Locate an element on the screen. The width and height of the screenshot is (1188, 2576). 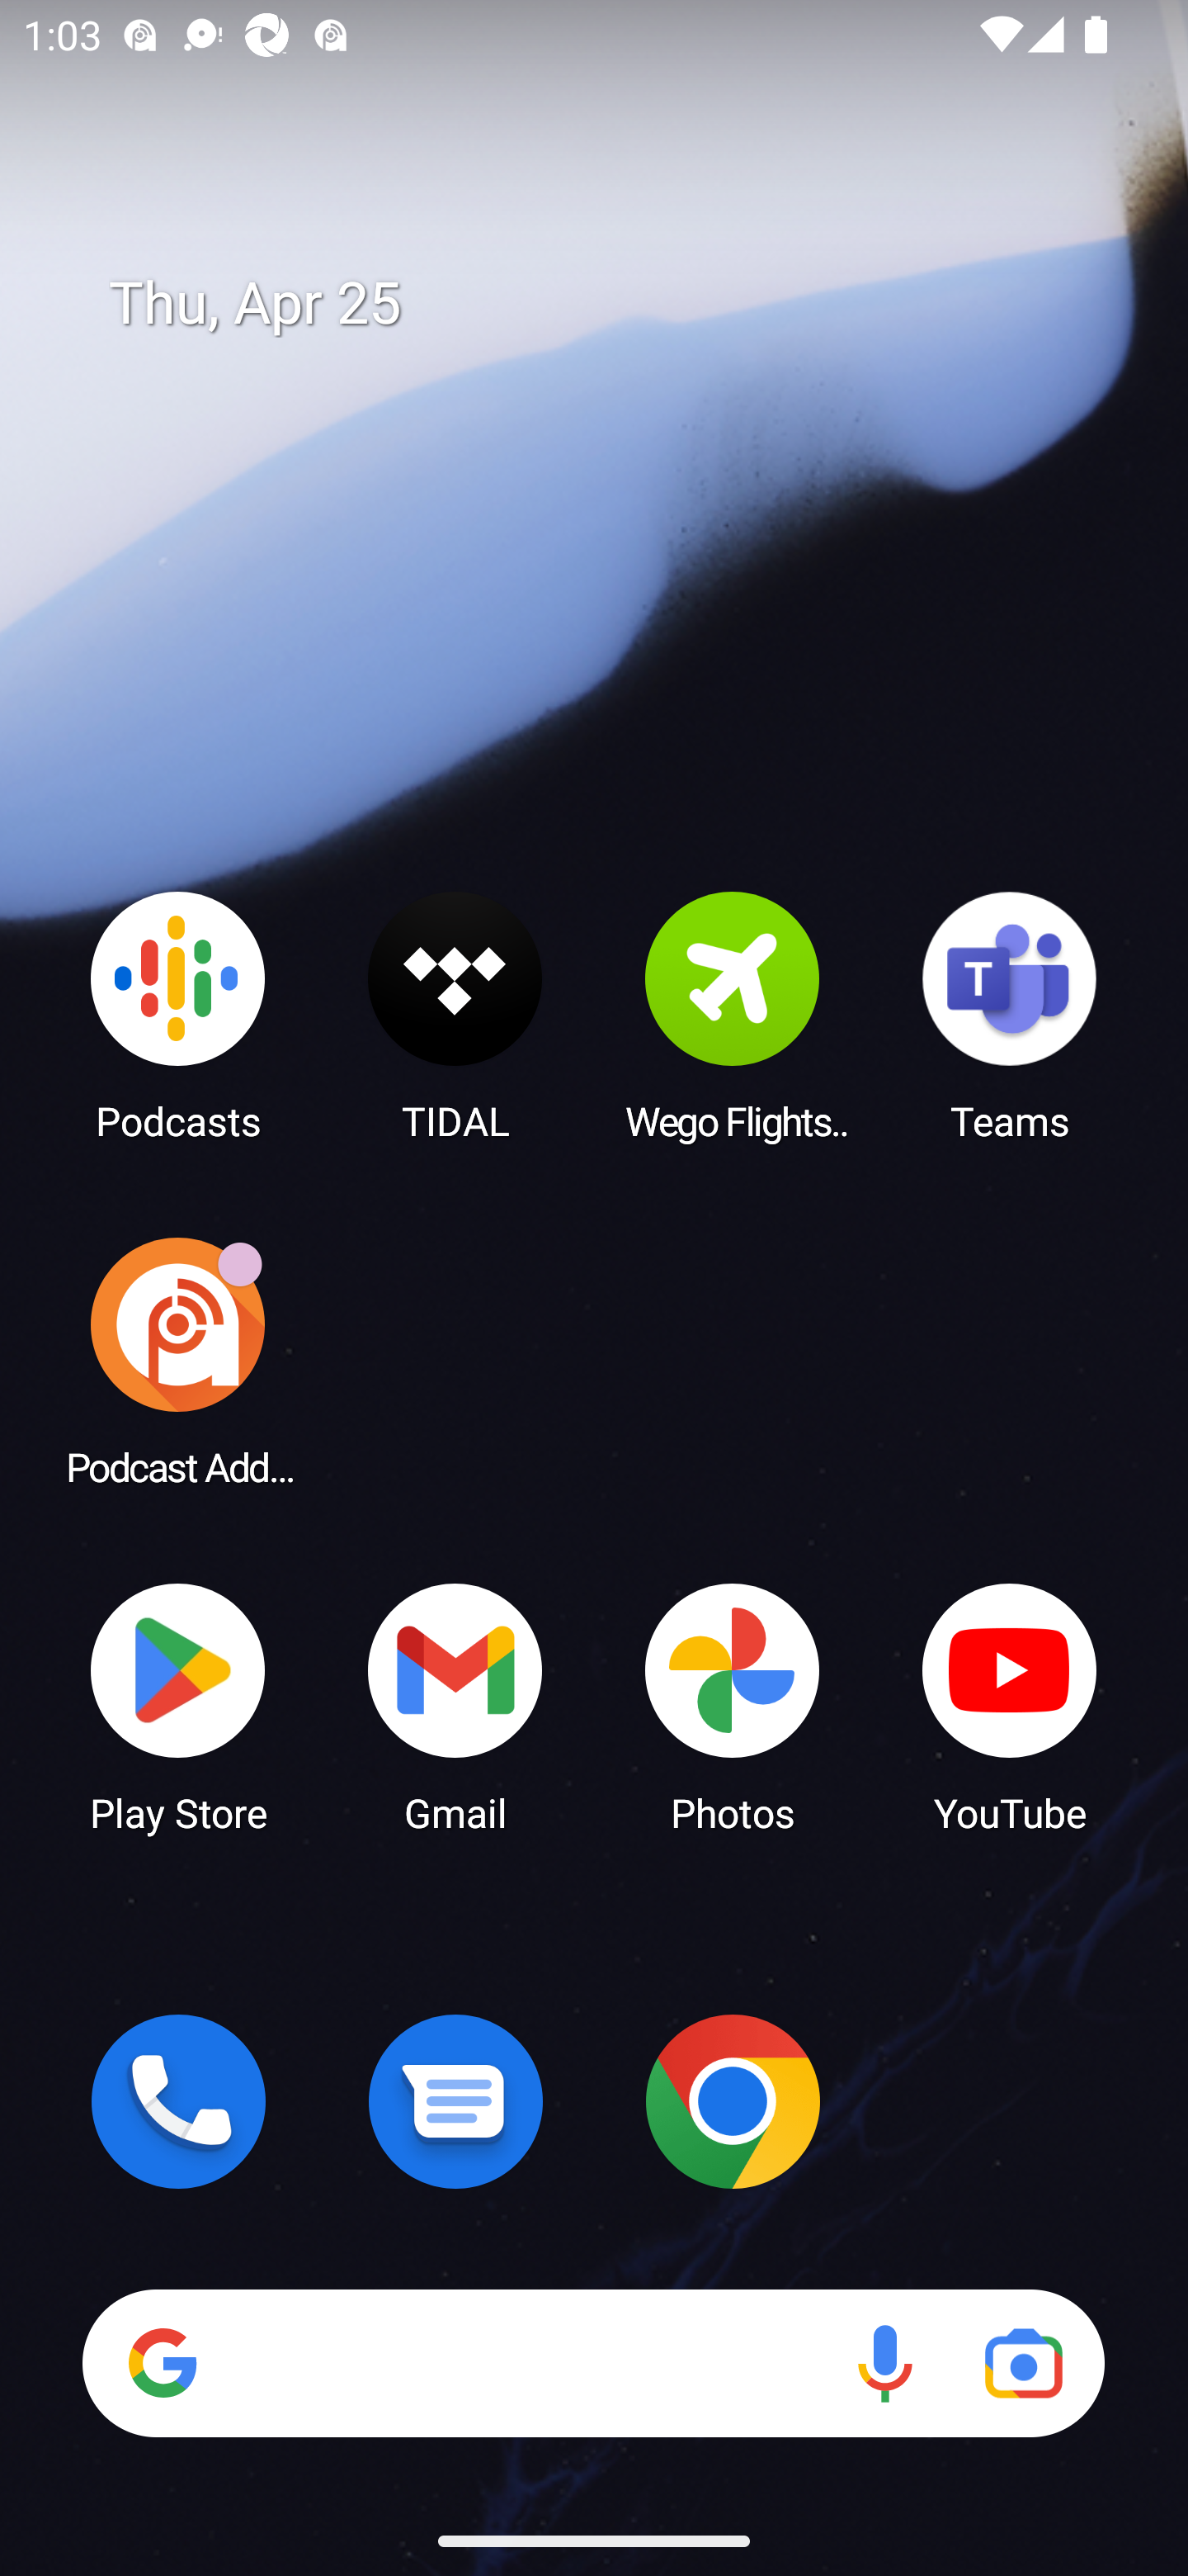
Search Voice search Google Lens is located at coordinates (593, 2363).